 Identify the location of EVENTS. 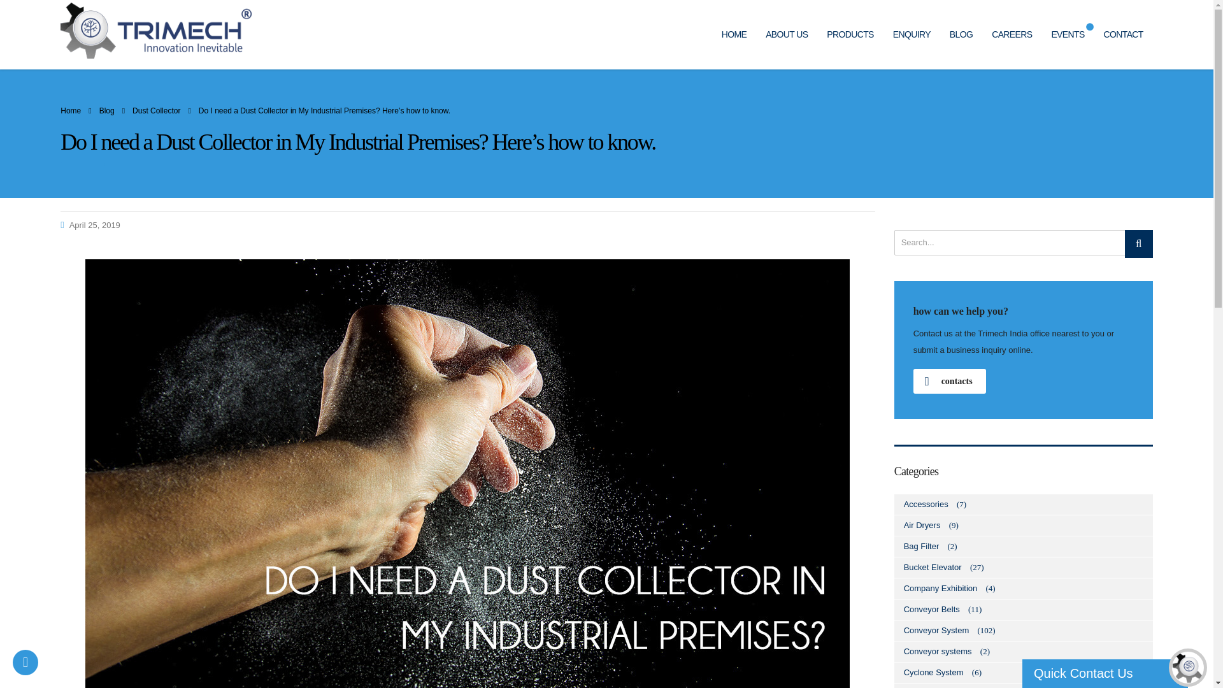
(1068, 34).